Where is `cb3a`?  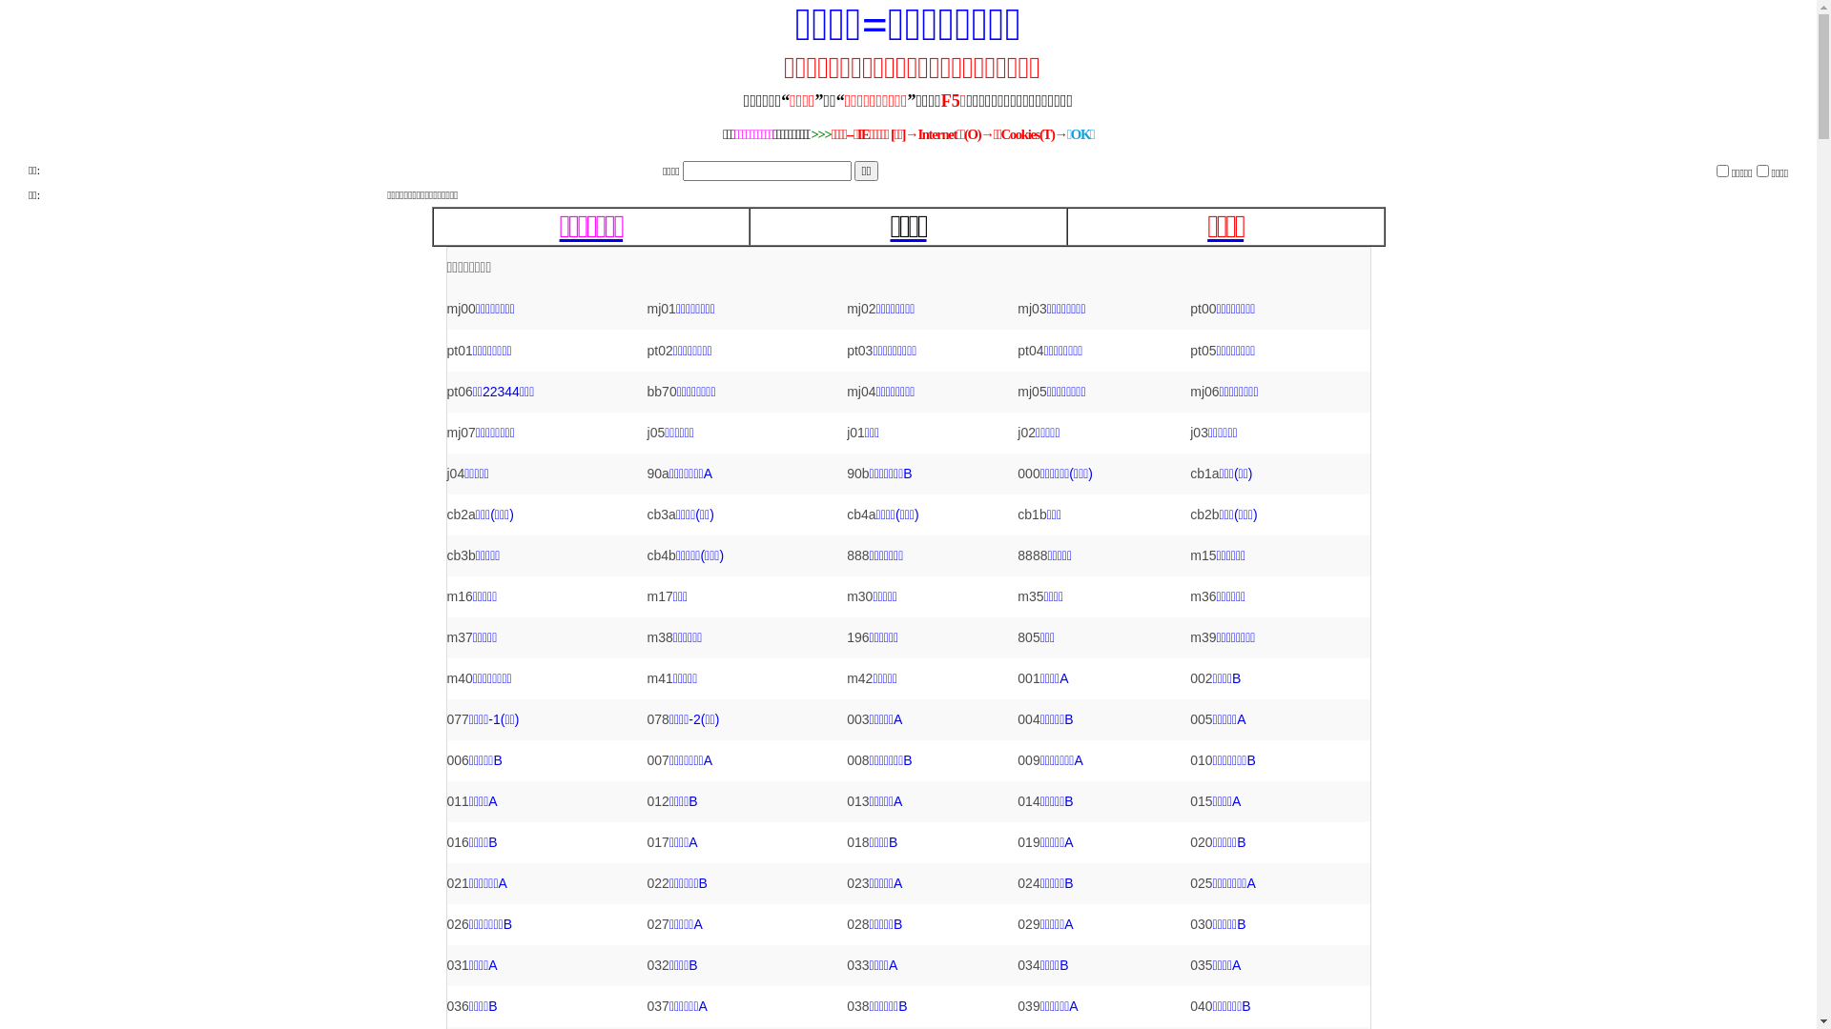
cb3a is located at coordinates (662, 514).